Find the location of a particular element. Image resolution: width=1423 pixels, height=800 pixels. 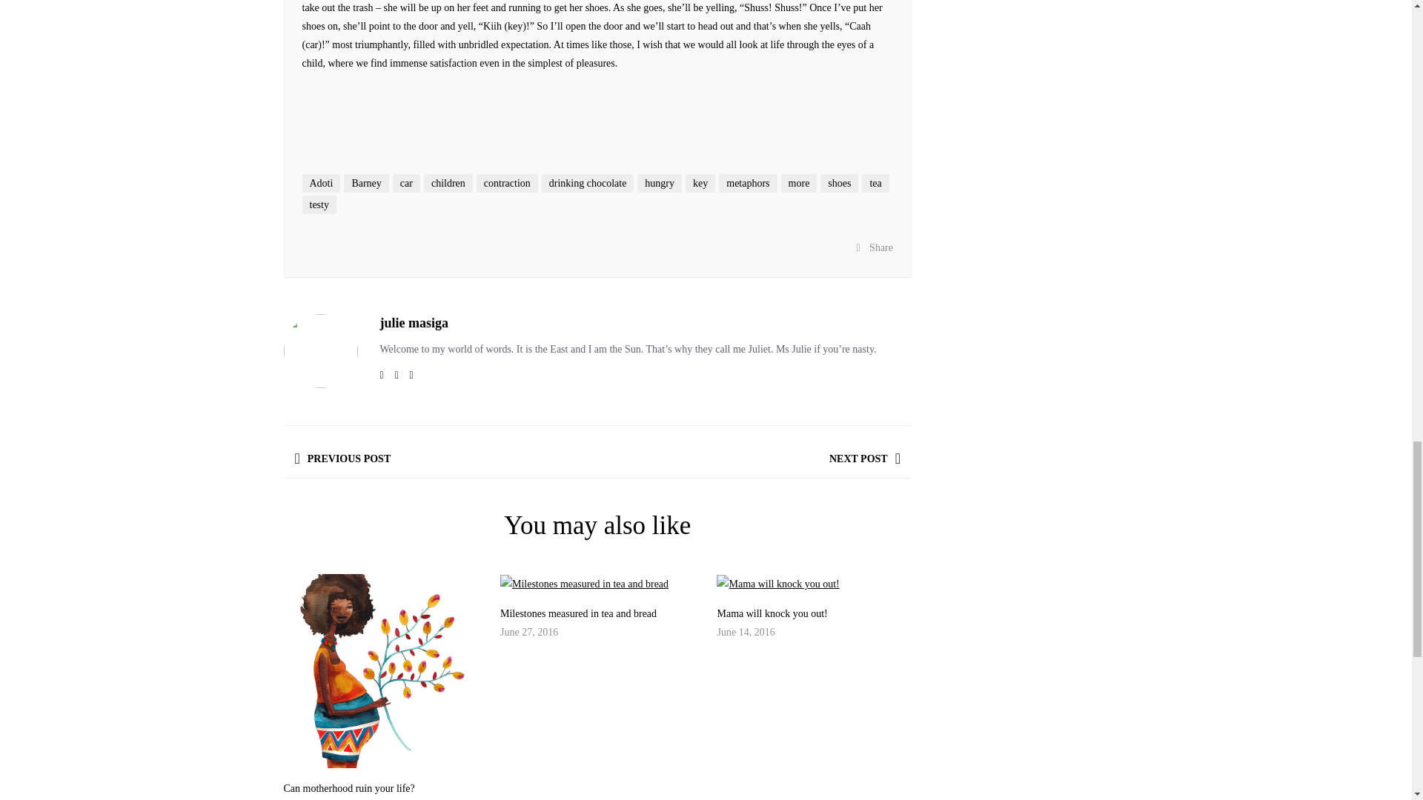

more is located at coordinates (799, 184).